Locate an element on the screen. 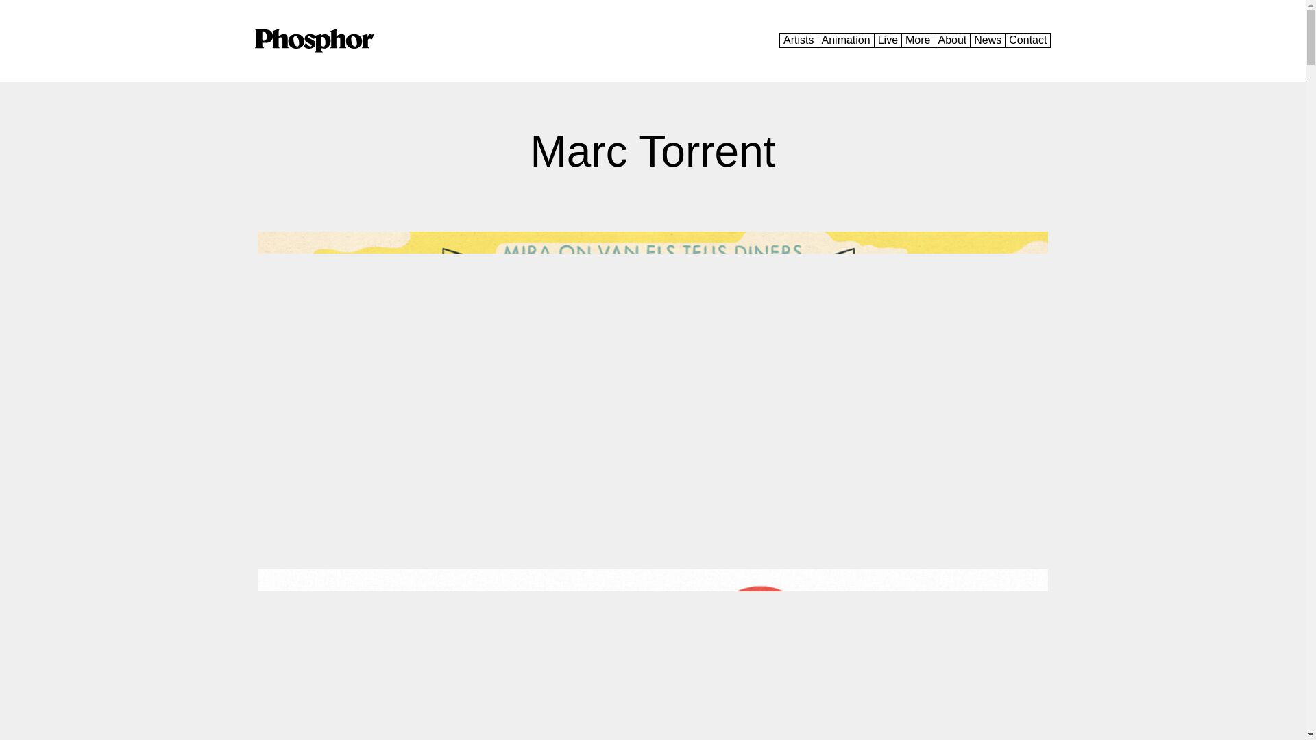 The image size is (1316, 740). News is located at coordinates (987, 40).